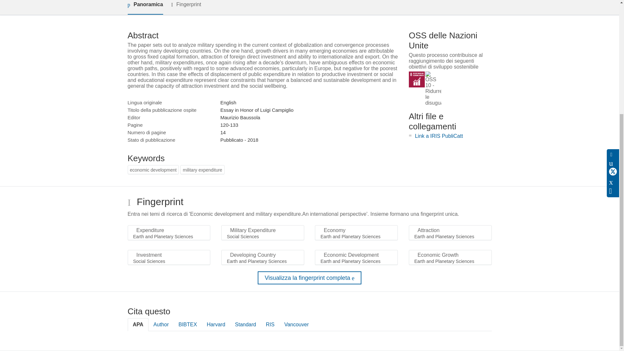 Image resolution: width=624 pixels, height=351 pixels. Describe the element at coordinates (145, 7) in the screenshot. I see `Panoramica` at that location.